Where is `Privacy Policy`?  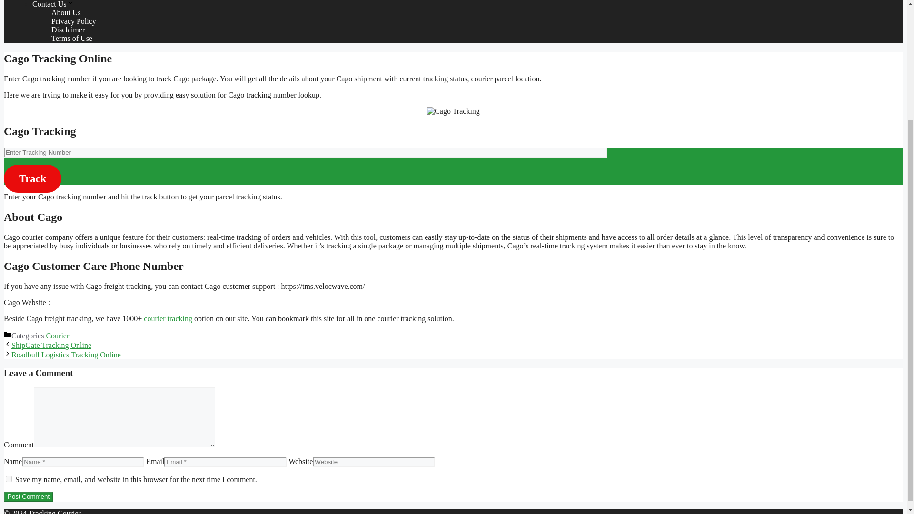 Privacy Policy is located at coordinates (73, 21).